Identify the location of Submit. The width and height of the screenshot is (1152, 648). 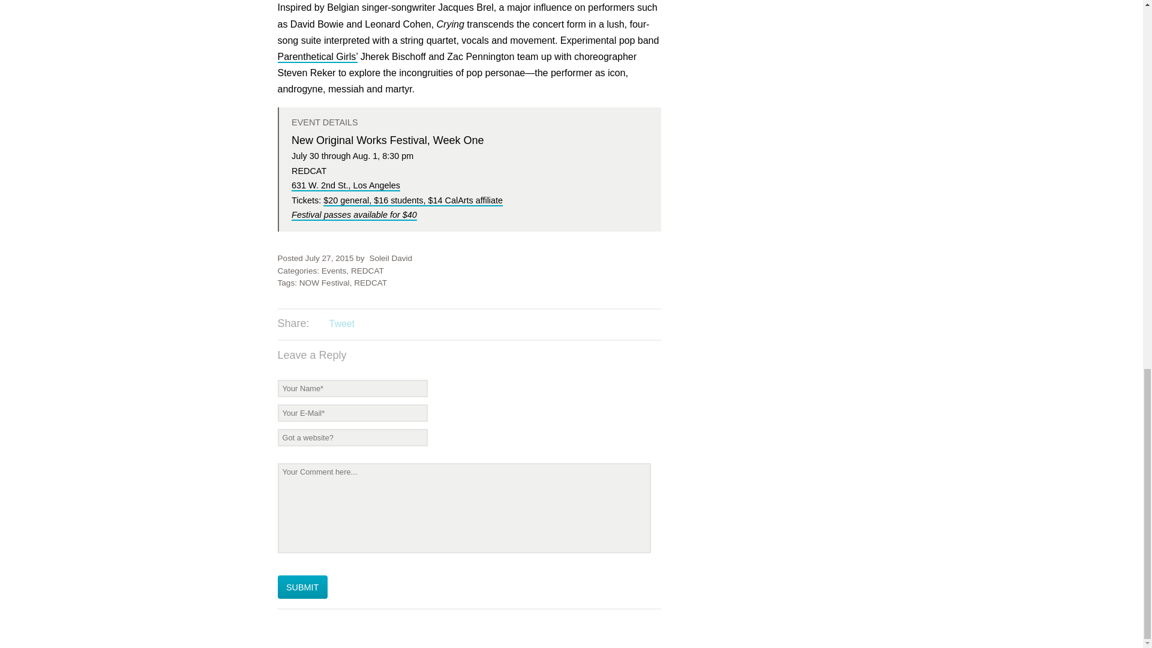
(302, 587).